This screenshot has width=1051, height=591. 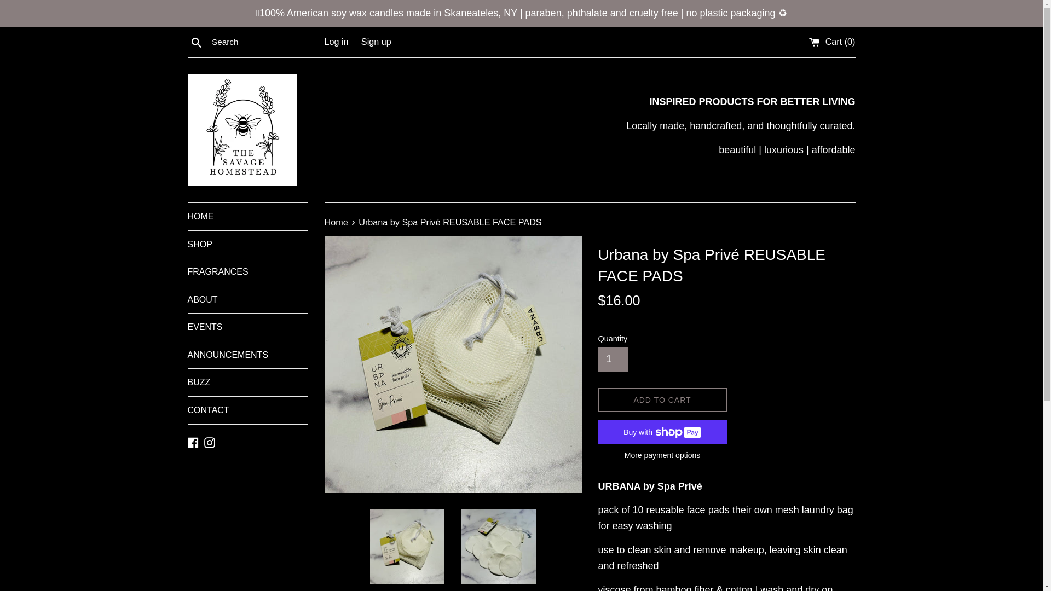 What do you see at coordinates (247, 300) in the screenshot?
I see `ABOUT` at bounding box center [247, 300].